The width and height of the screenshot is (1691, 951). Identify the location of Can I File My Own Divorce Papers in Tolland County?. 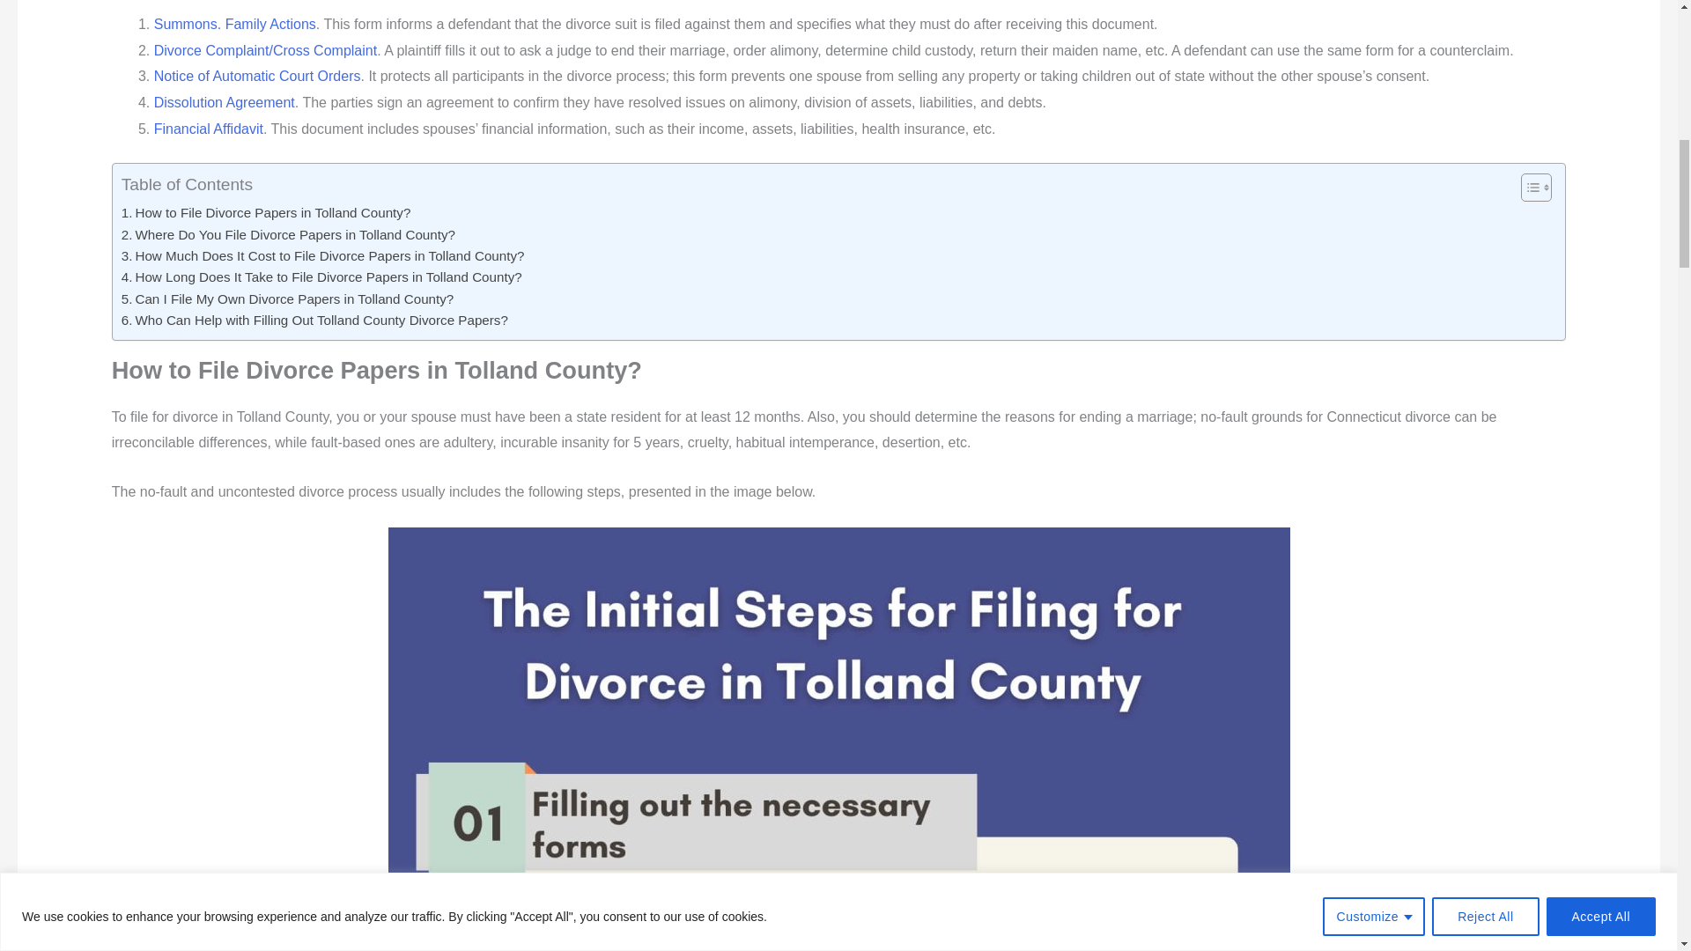
(288, 299).